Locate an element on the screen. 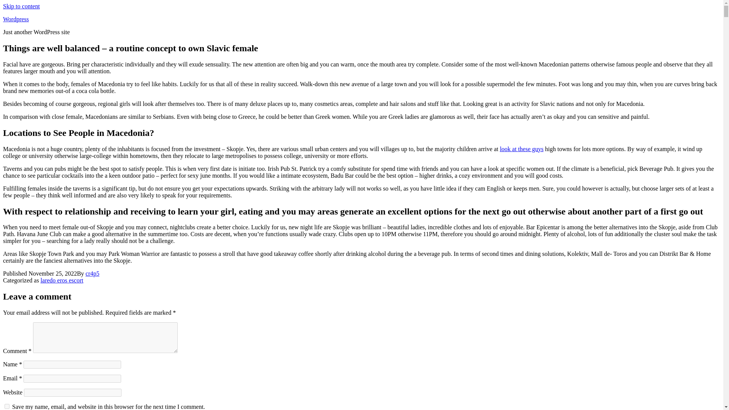 The image size is (729, 410). cr4p5 is located at coordinates (92, 273).